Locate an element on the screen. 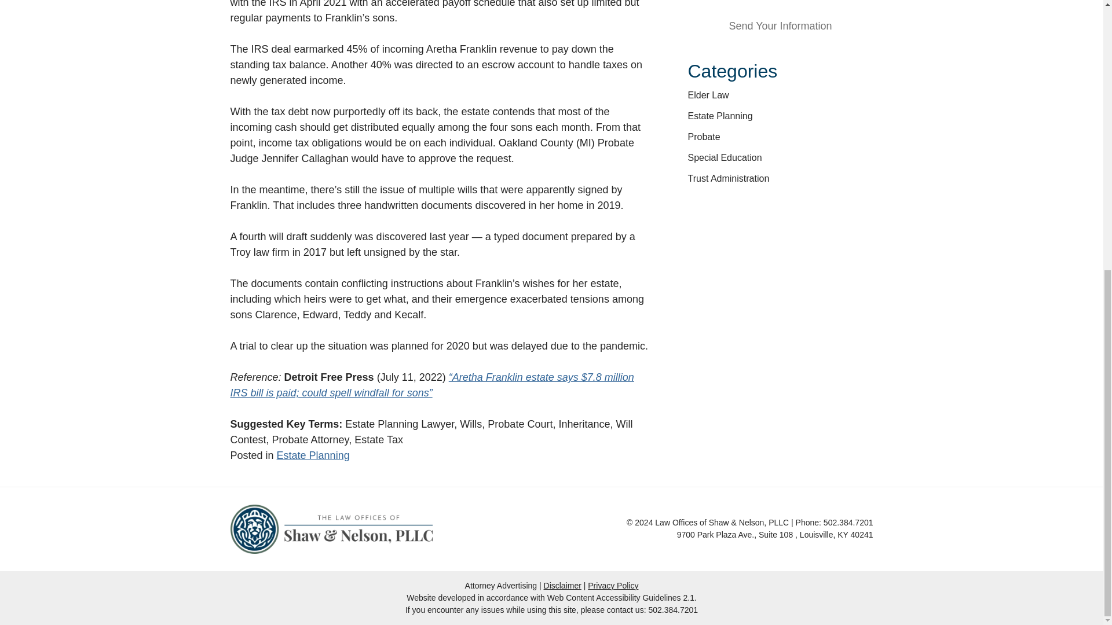 This screenshot has width=1112, height=625. Estate Planning is located at coordinates (720, 116).